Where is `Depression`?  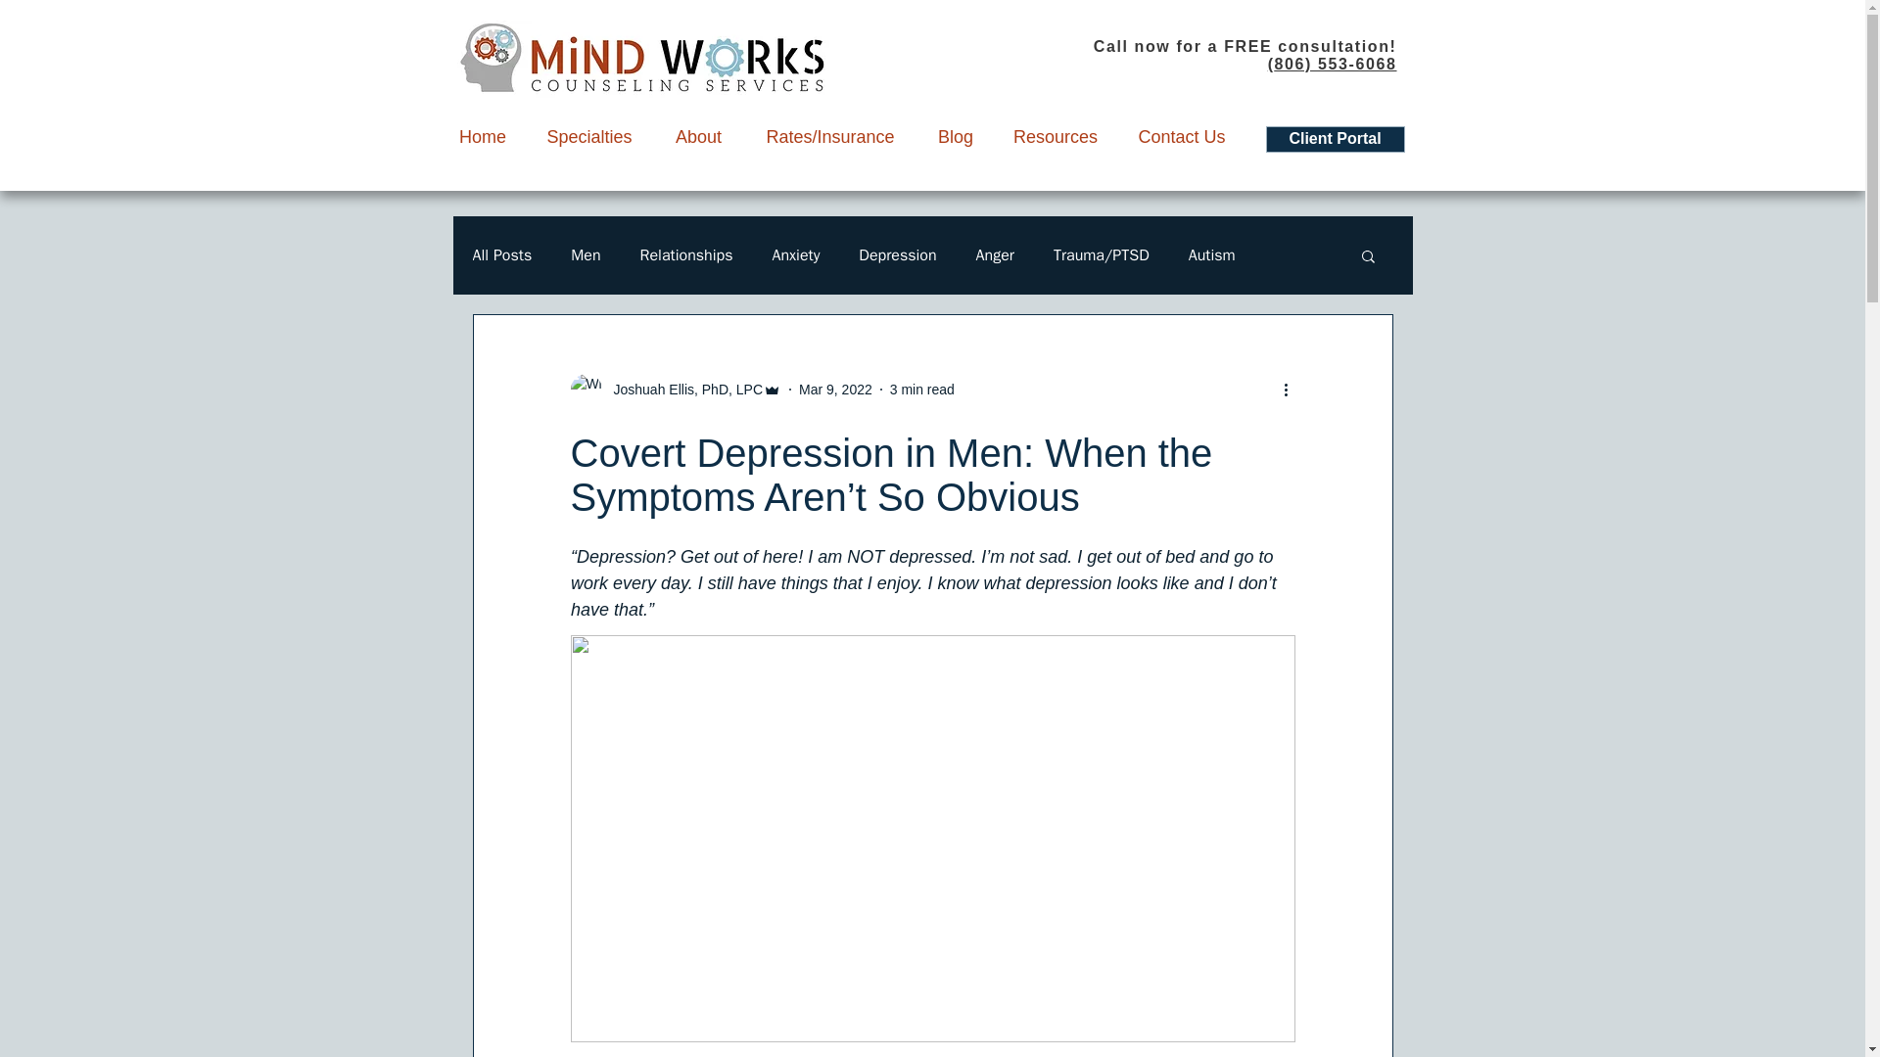 Depression is located at coordinates (897, 254).